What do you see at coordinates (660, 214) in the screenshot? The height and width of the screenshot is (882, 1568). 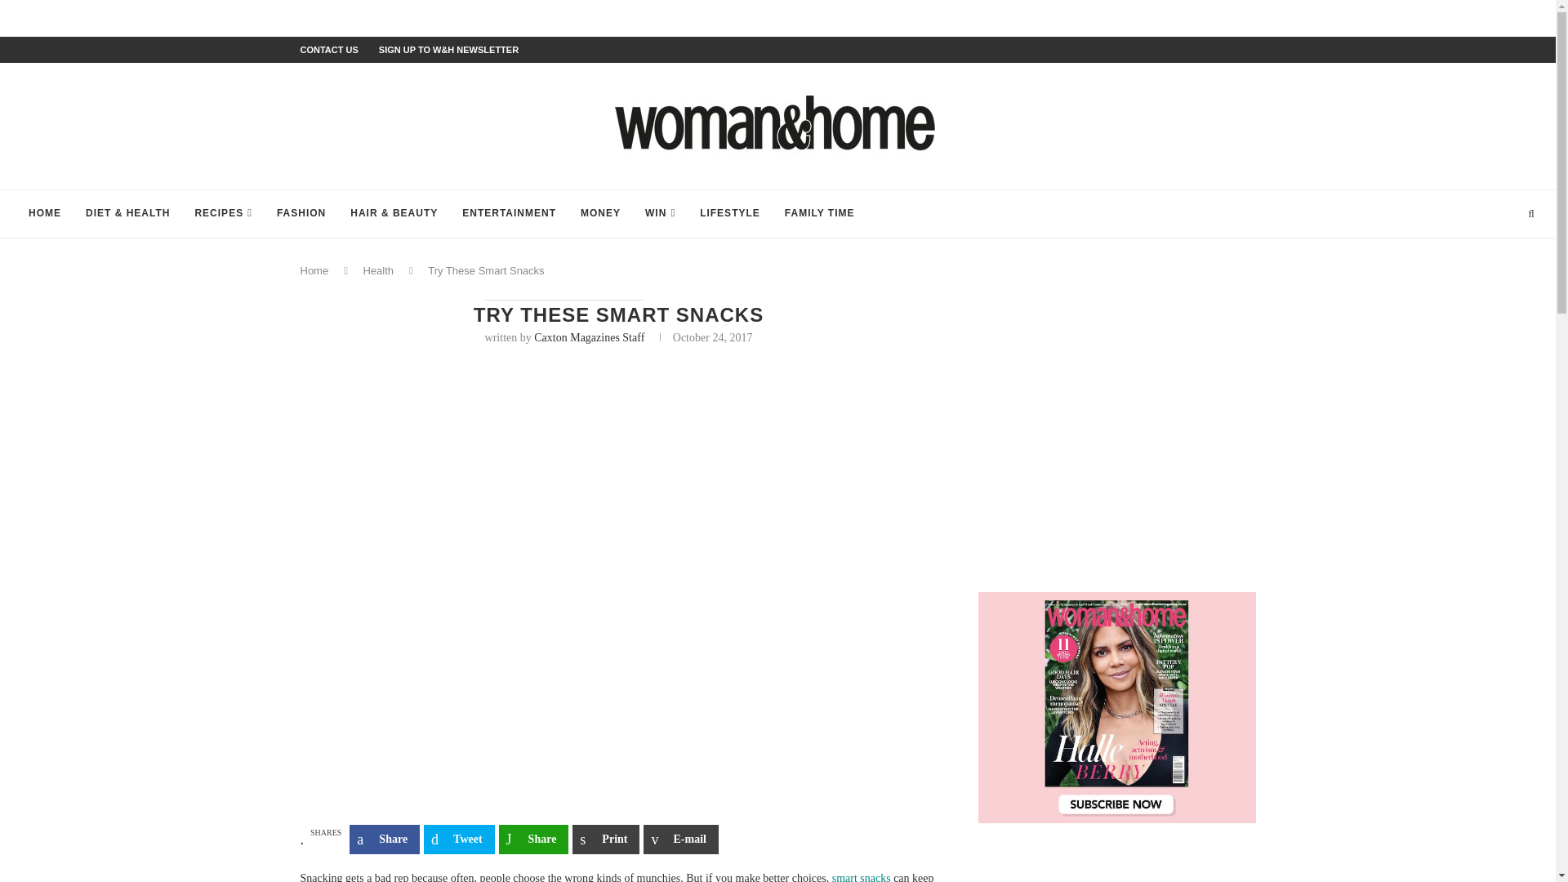 I see `WIN` at bounding box center [660, 214].